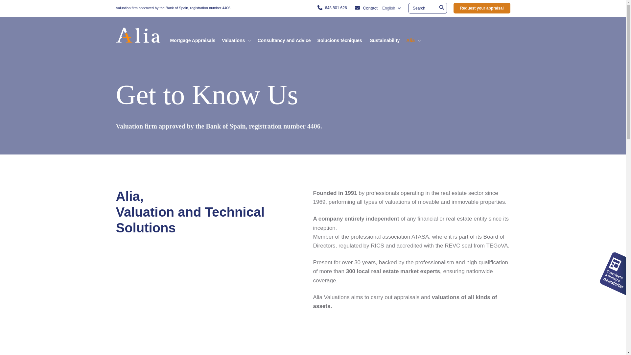 This screenshot has height=355, width=631. What do you see at coordinates (193, 35) in the screenshot?
I see `Mortgage Appraisals` at bounding box center [193, 35].